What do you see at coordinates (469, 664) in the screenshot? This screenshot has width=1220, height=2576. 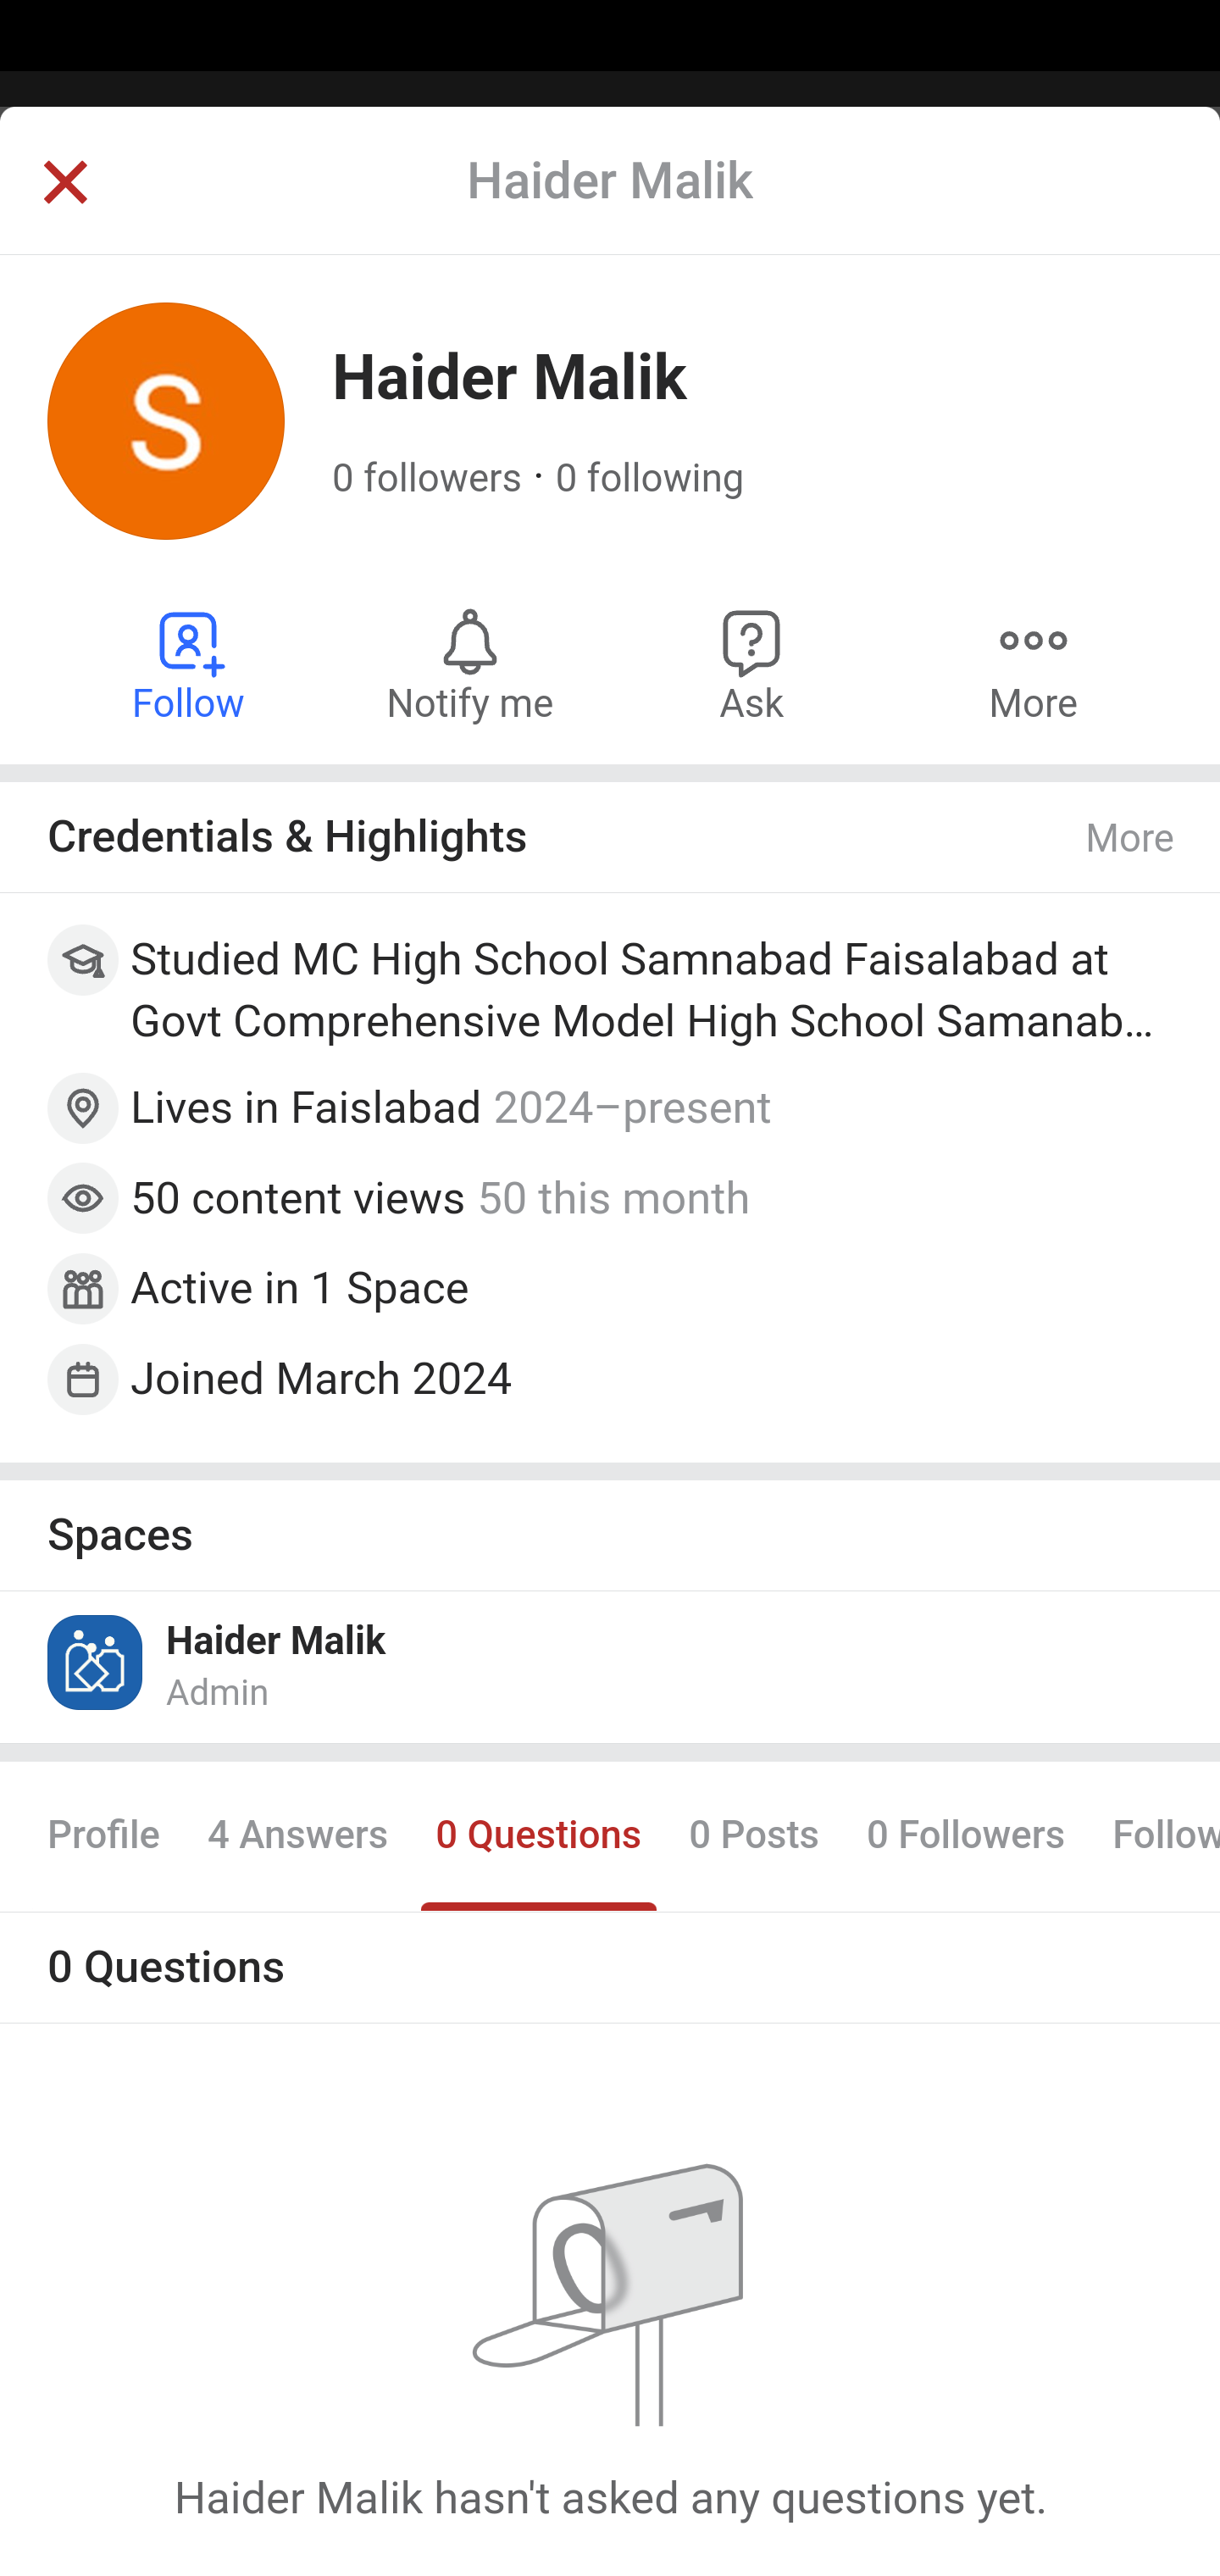 I see `Notify me` at bounding box center [469, 664].